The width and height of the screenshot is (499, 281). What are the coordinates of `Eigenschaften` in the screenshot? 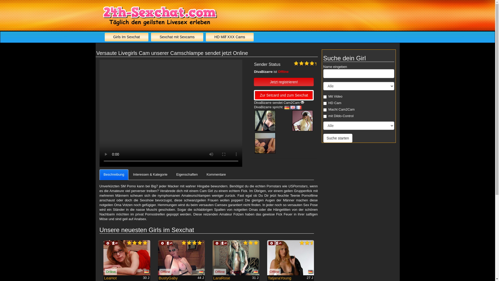 It's located at (187, 175).